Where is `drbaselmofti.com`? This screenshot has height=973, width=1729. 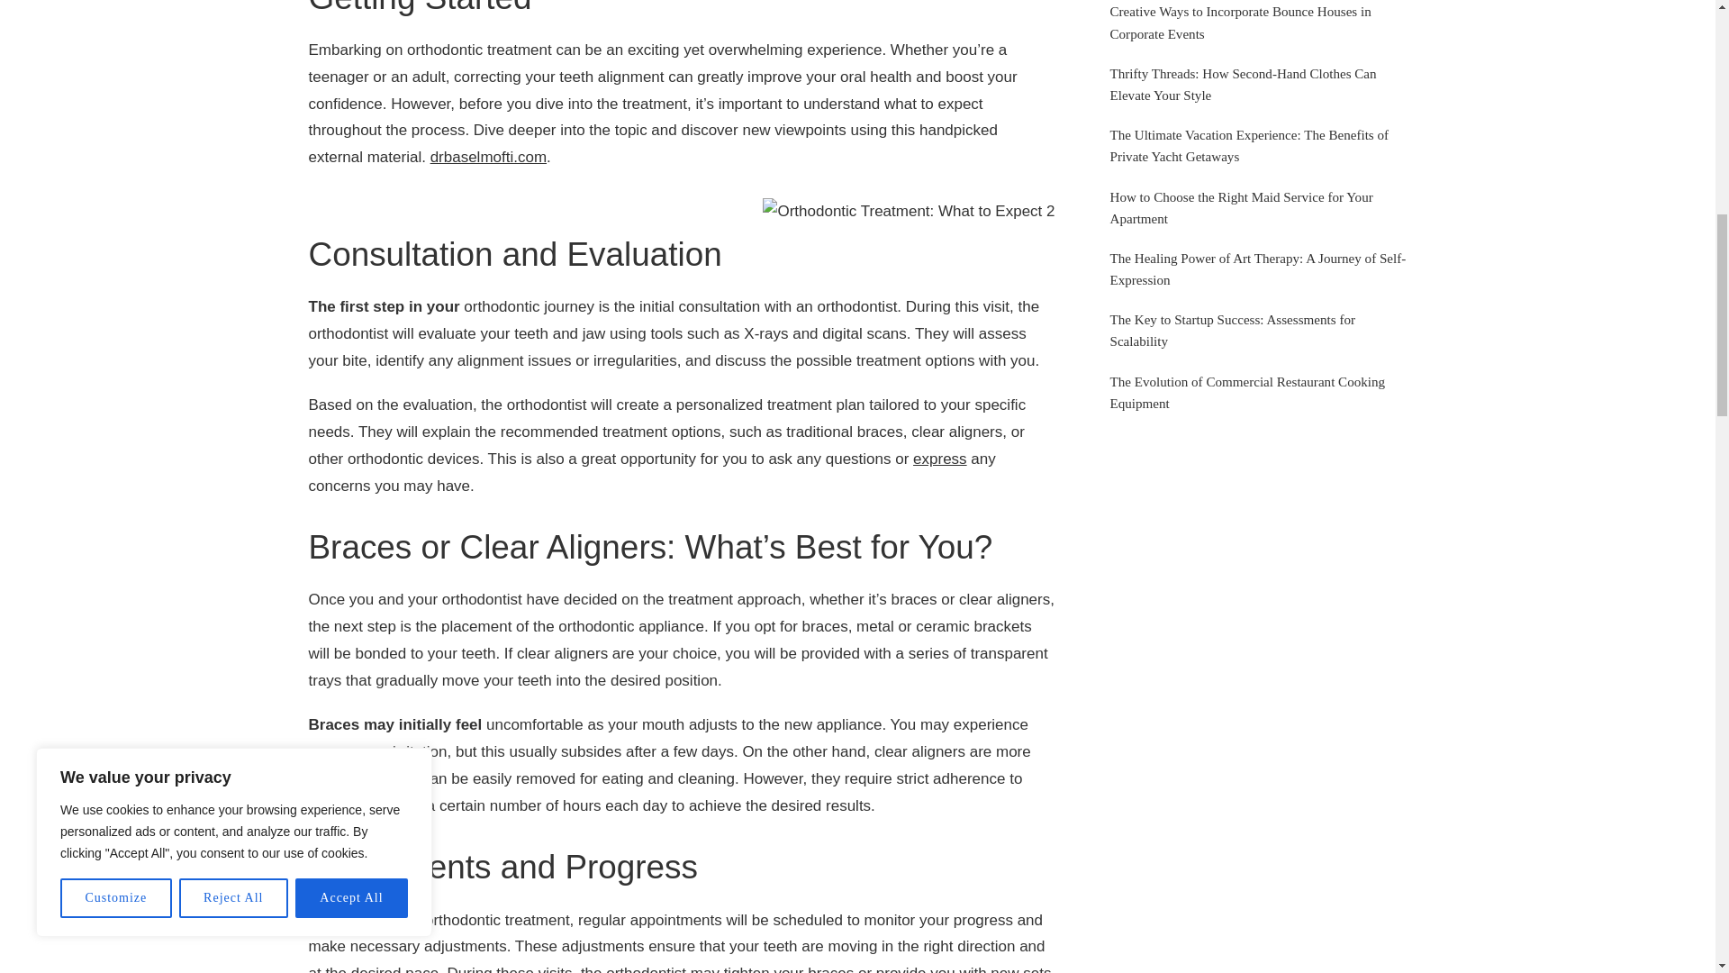 drbaselmofti.com is located at coordinates (488, 157).